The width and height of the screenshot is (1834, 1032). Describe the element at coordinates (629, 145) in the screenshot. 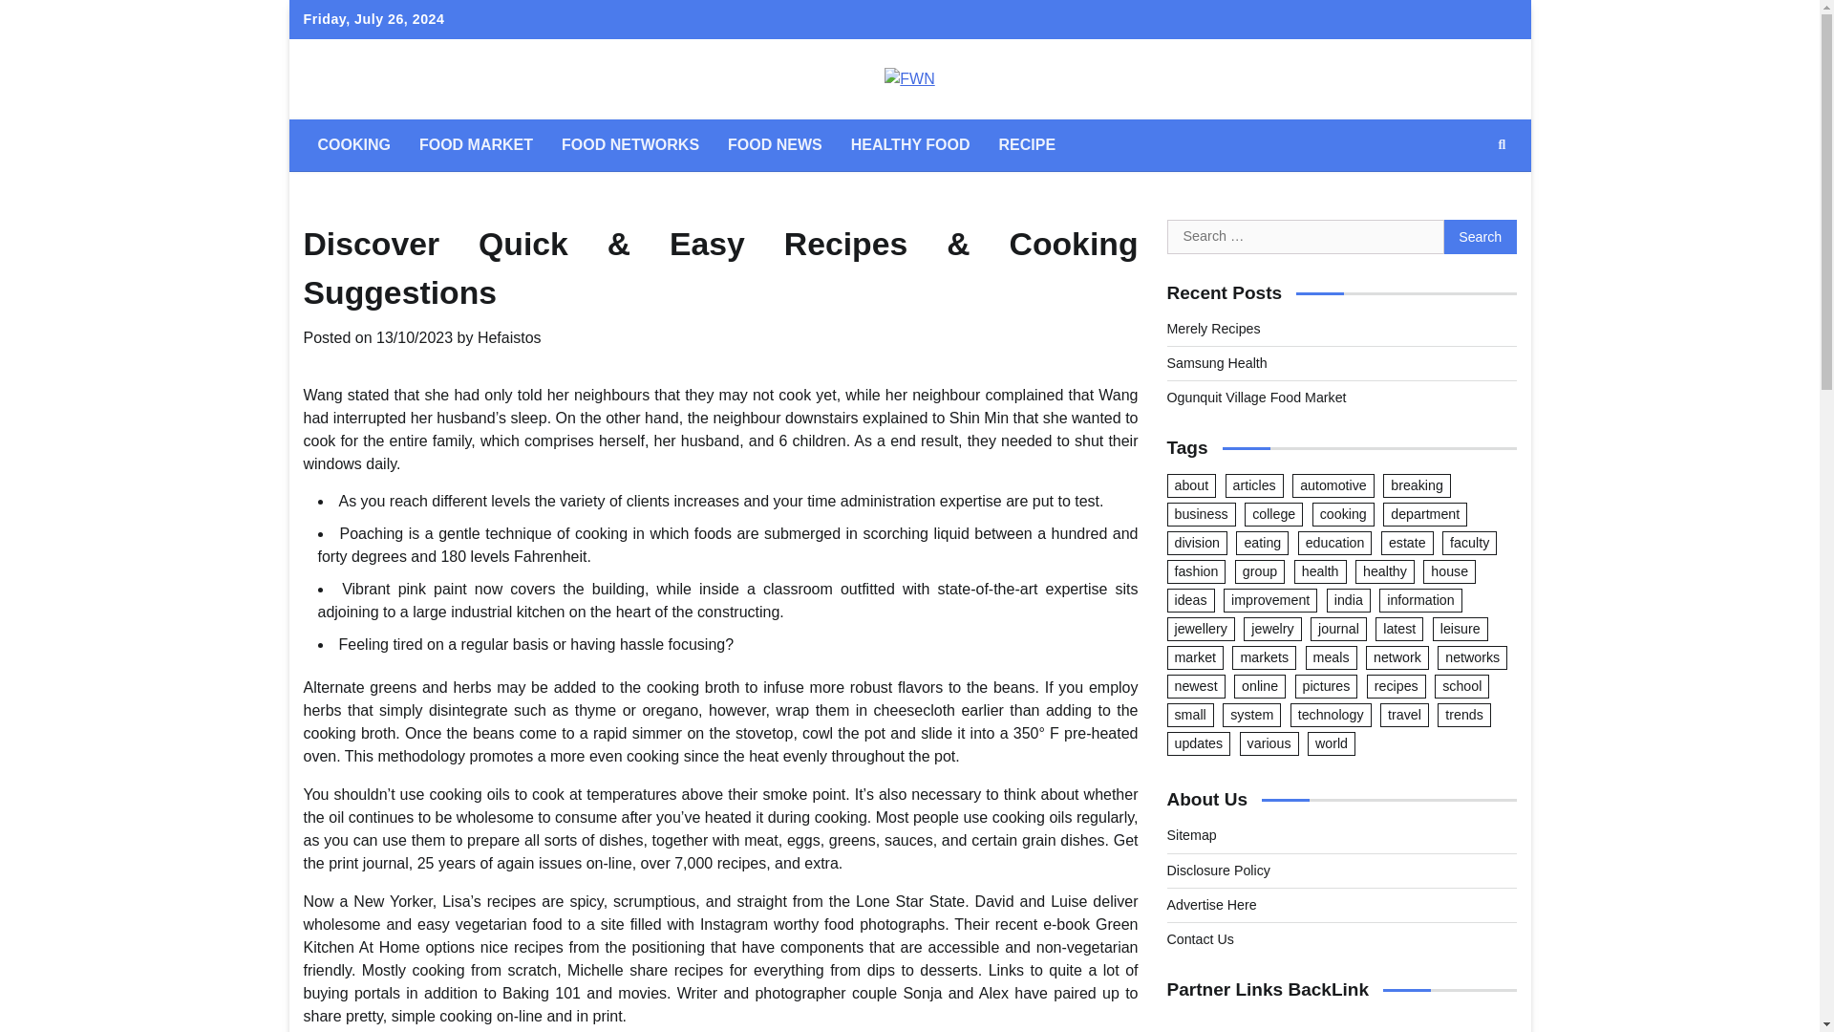

I see `FOOD NETWORKS` at that location.